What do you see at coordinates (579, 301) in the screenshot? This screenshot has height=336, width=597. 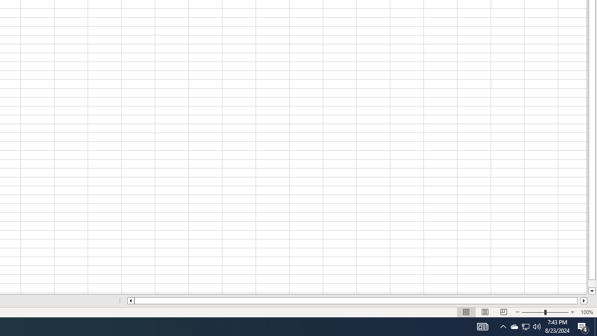 I see `Page right` at bounding box center [579, 301].